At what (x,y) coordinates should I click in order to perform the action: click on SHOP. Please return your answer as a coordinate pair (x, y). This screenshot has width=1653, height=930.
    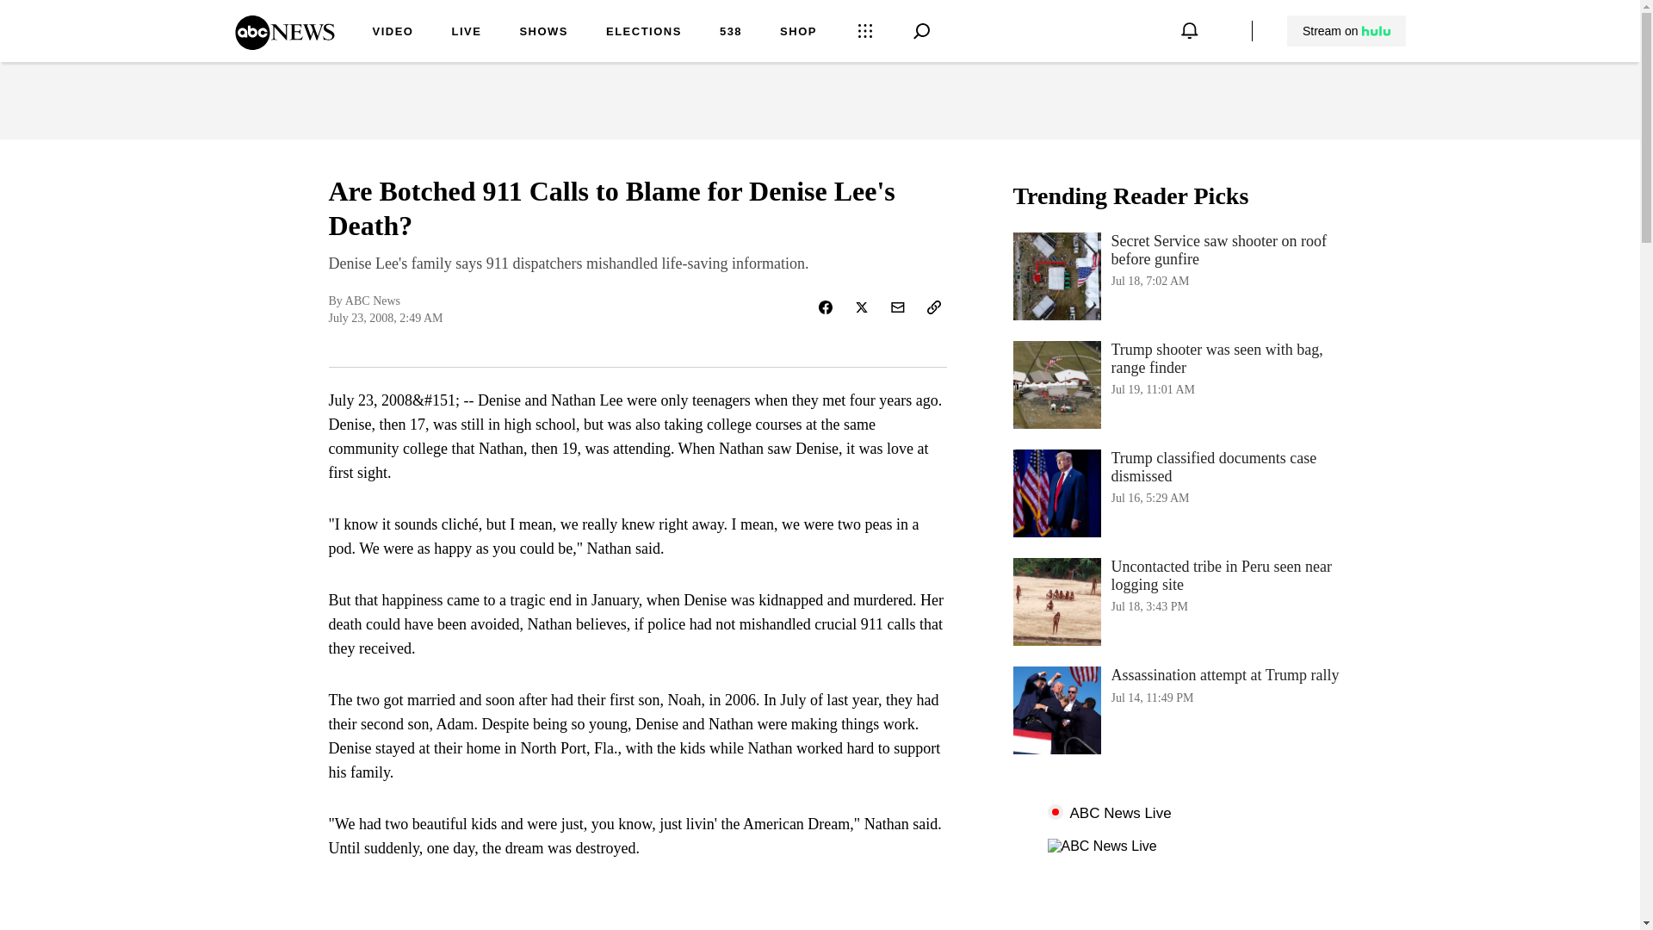
    Looking at the image, I should click on (543, 33).